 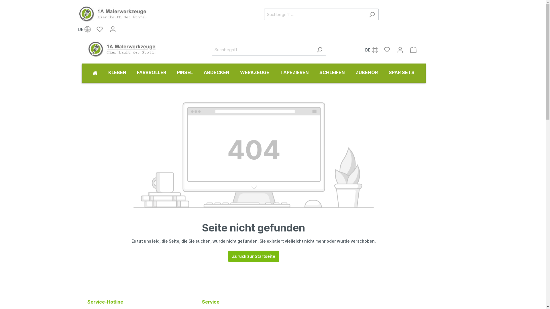 What do you see at coordinates (400, 49) in the screenshot?
I see `Mein Konto` at bounding box center [400, 49].